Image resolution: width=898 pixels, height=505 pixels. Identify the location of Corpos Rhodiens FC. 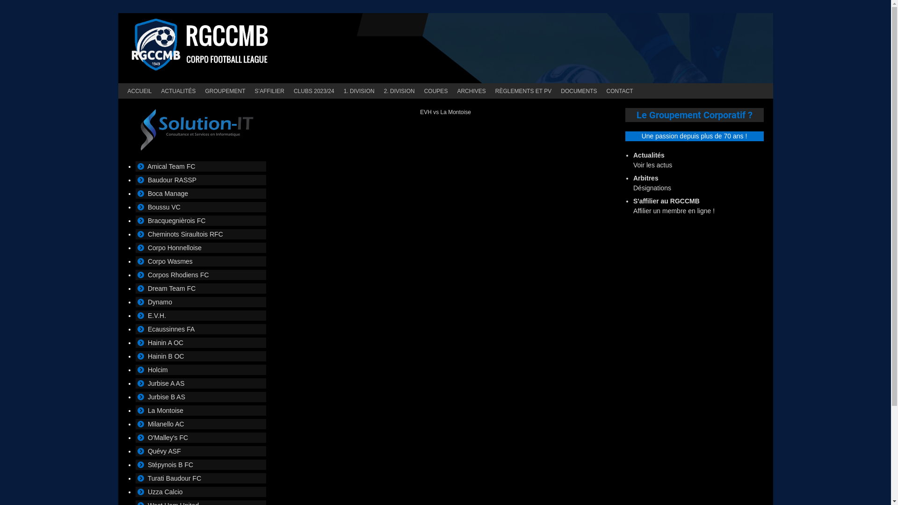
(179, 275).